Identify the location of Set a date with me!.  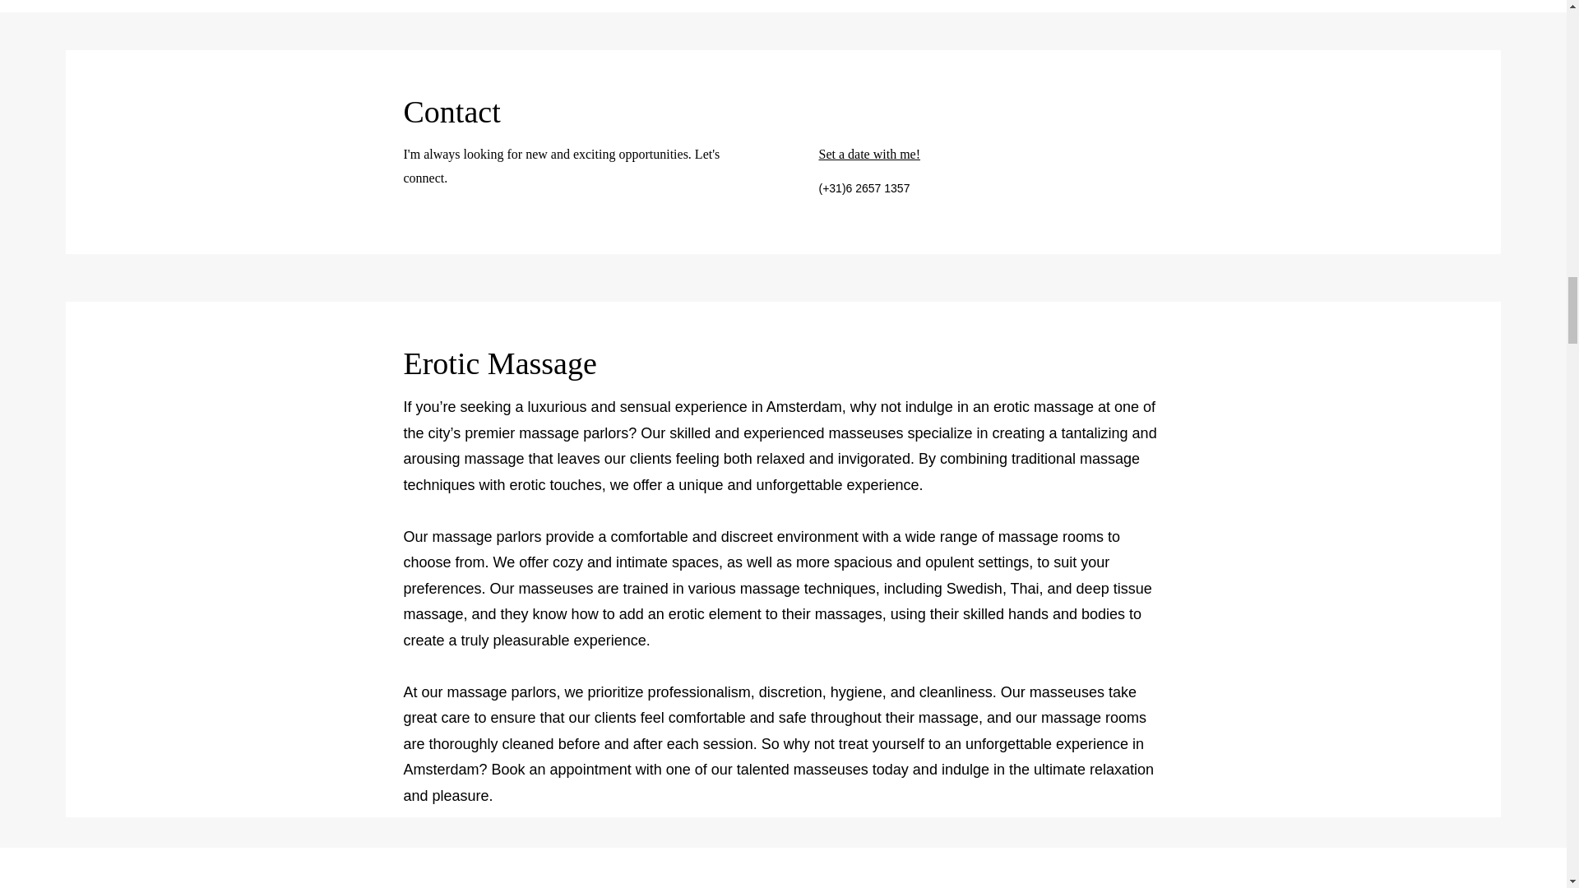
(870, 154).